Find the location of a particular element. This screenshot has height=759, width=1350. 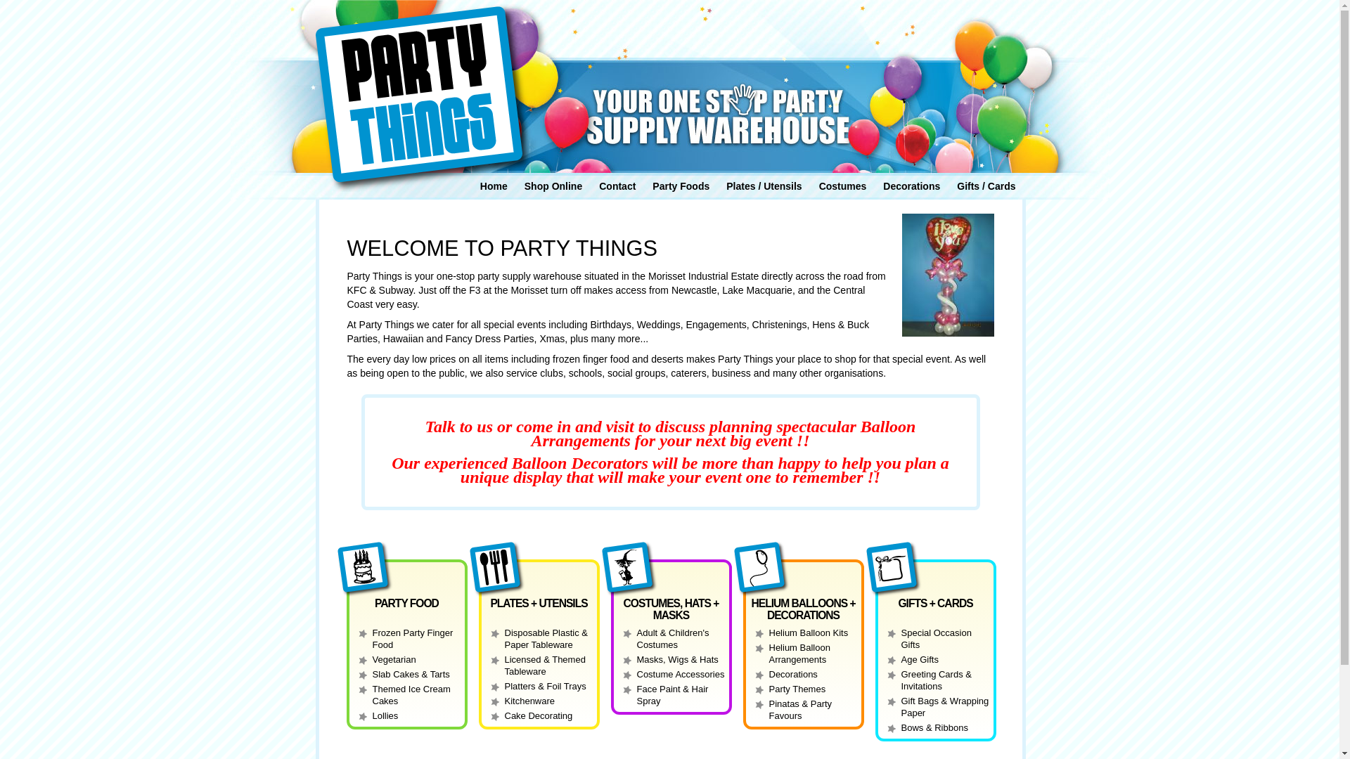

Age Gifts is located at coordinates (920, 659).